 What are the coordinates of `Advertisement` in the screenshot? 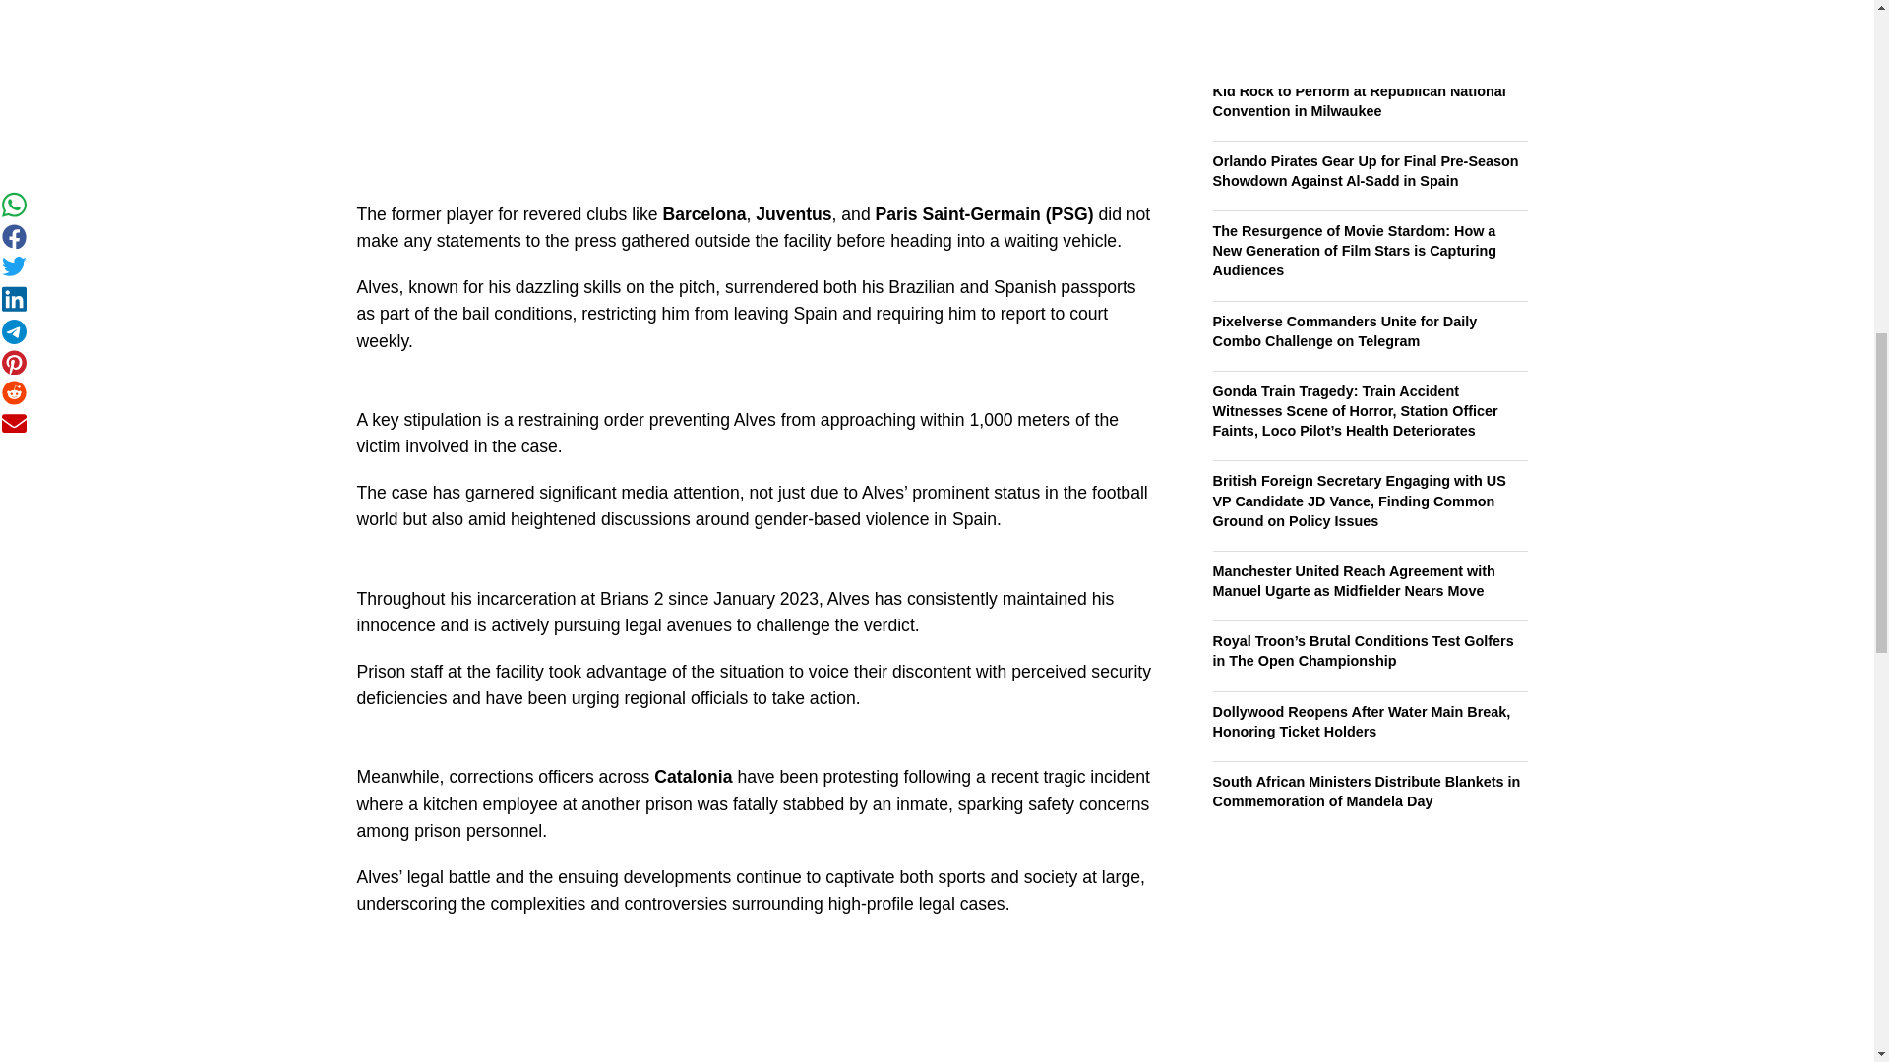 It's located at (756, 92).